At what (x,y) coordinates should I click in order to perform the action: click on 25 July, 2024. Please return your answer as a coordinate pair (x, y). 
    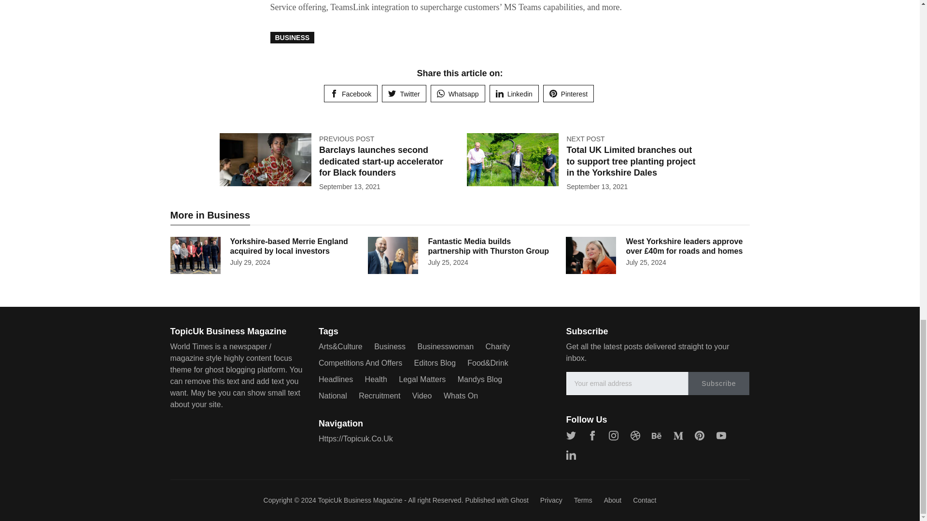
    Looking at the image, I should click on (646, 262).